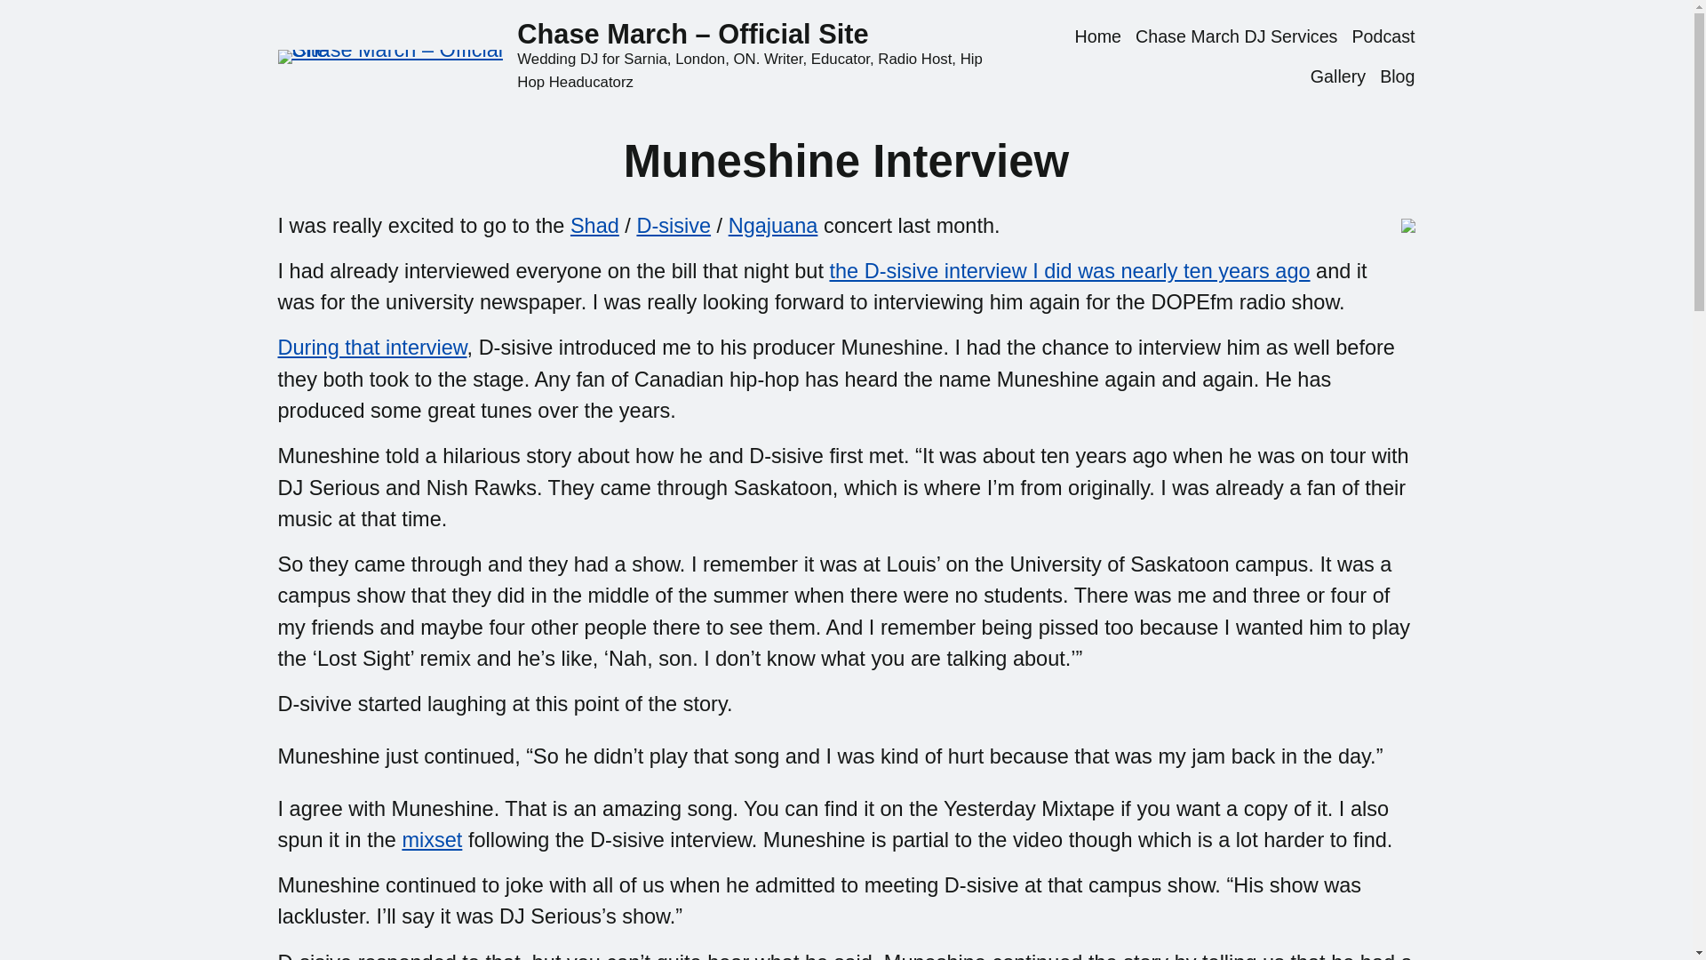 The width and height of the screenshot is (1706, 960). What do you see at coordinates (1383, 37) in the screenshot?
I see `Podcast` at bounding box center [1383, 37].